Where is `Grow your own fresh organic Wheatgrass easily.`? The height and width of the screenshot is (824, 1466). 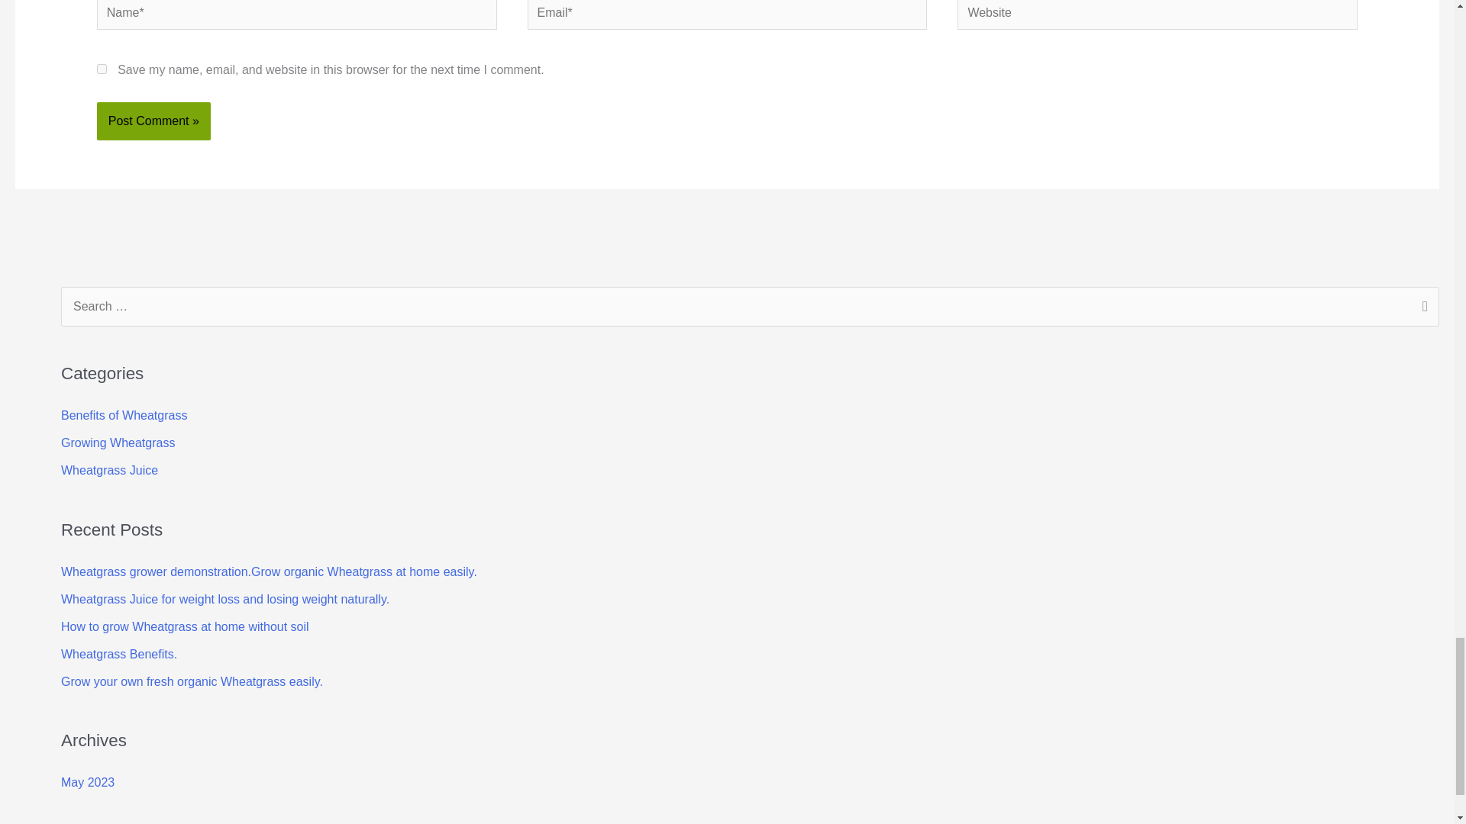 Grow your own fresh organic Wheatgrass easily. is located at coordinates (192, 681).